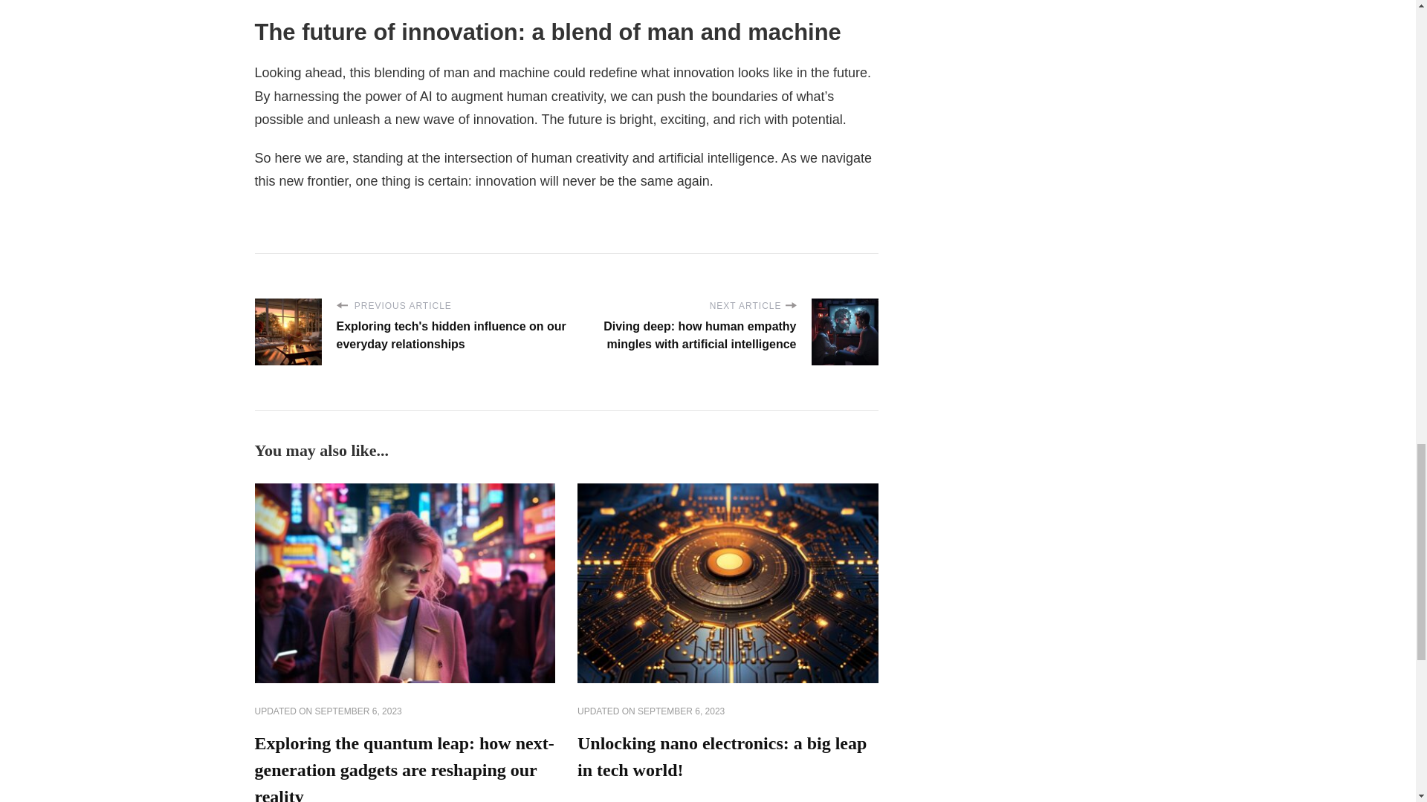  What do you see at coordinates (681, 711) in the screenshot?
I see `SEPTEMBER 6, 2023` at bounding box center [681, 711].